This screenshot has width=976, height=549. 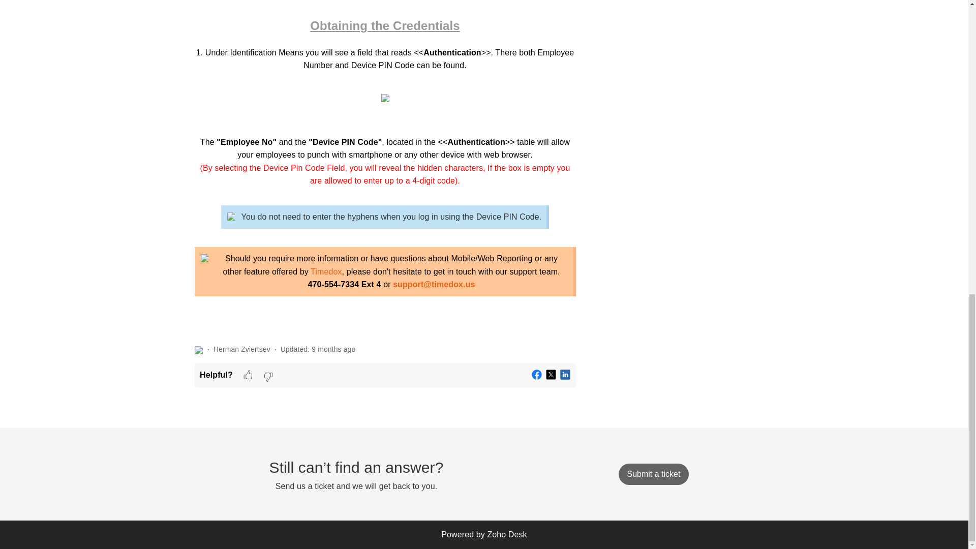 I want to click on Facebook, so click(x=537, y=375).